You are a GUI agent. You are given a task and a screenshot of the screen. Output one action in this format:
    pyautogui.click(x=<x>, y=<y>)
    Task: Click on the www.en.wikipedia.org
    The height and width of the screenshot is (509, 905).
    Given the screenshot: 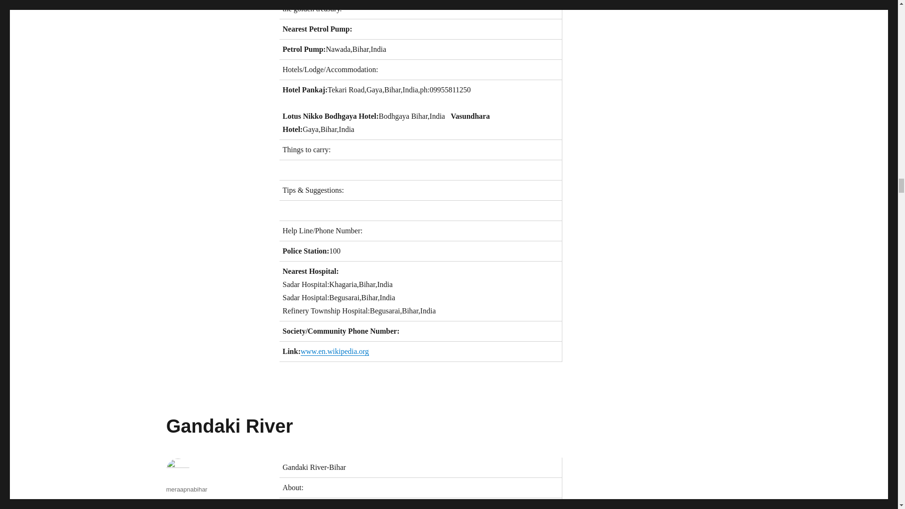 What is the action you would take?
    pyautogui.click(x=335, y=351)
    